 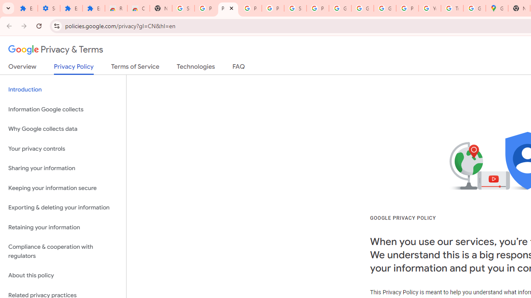 I want to click on Keeping your information secure, so click(x=63, y=188).